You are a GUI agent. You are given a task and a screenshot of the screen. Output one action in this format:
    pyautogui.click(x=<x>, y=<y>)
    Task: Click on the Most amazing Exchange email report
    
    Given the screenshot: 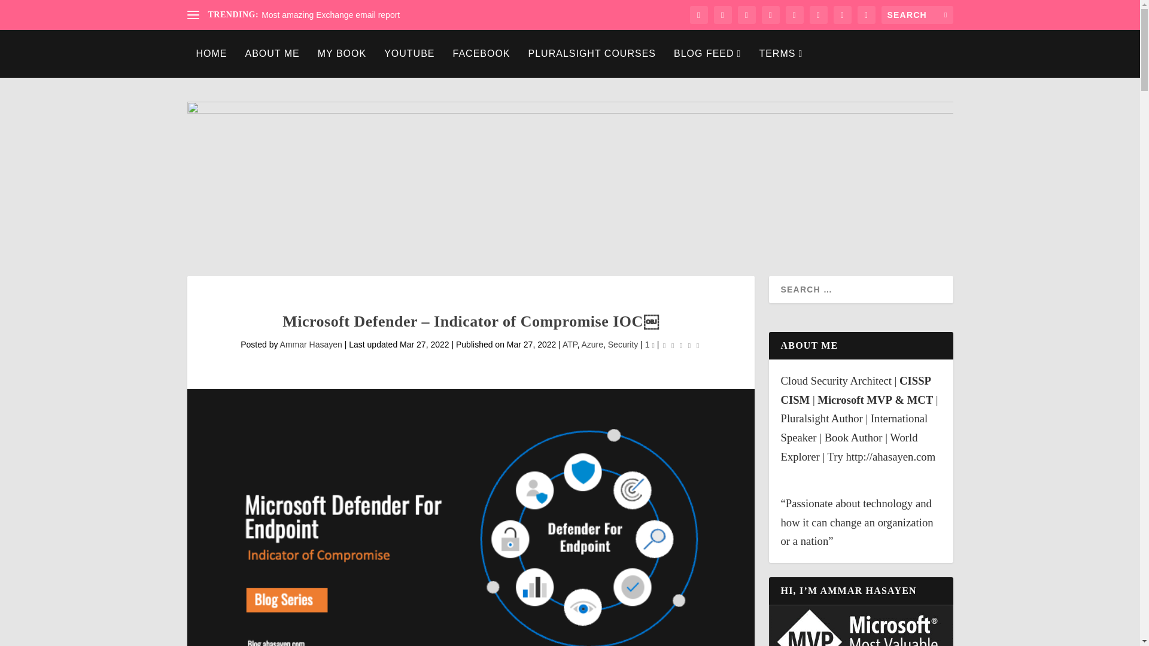 What is the action you would take?
    pyautogui.click(x=330, y=15)
    